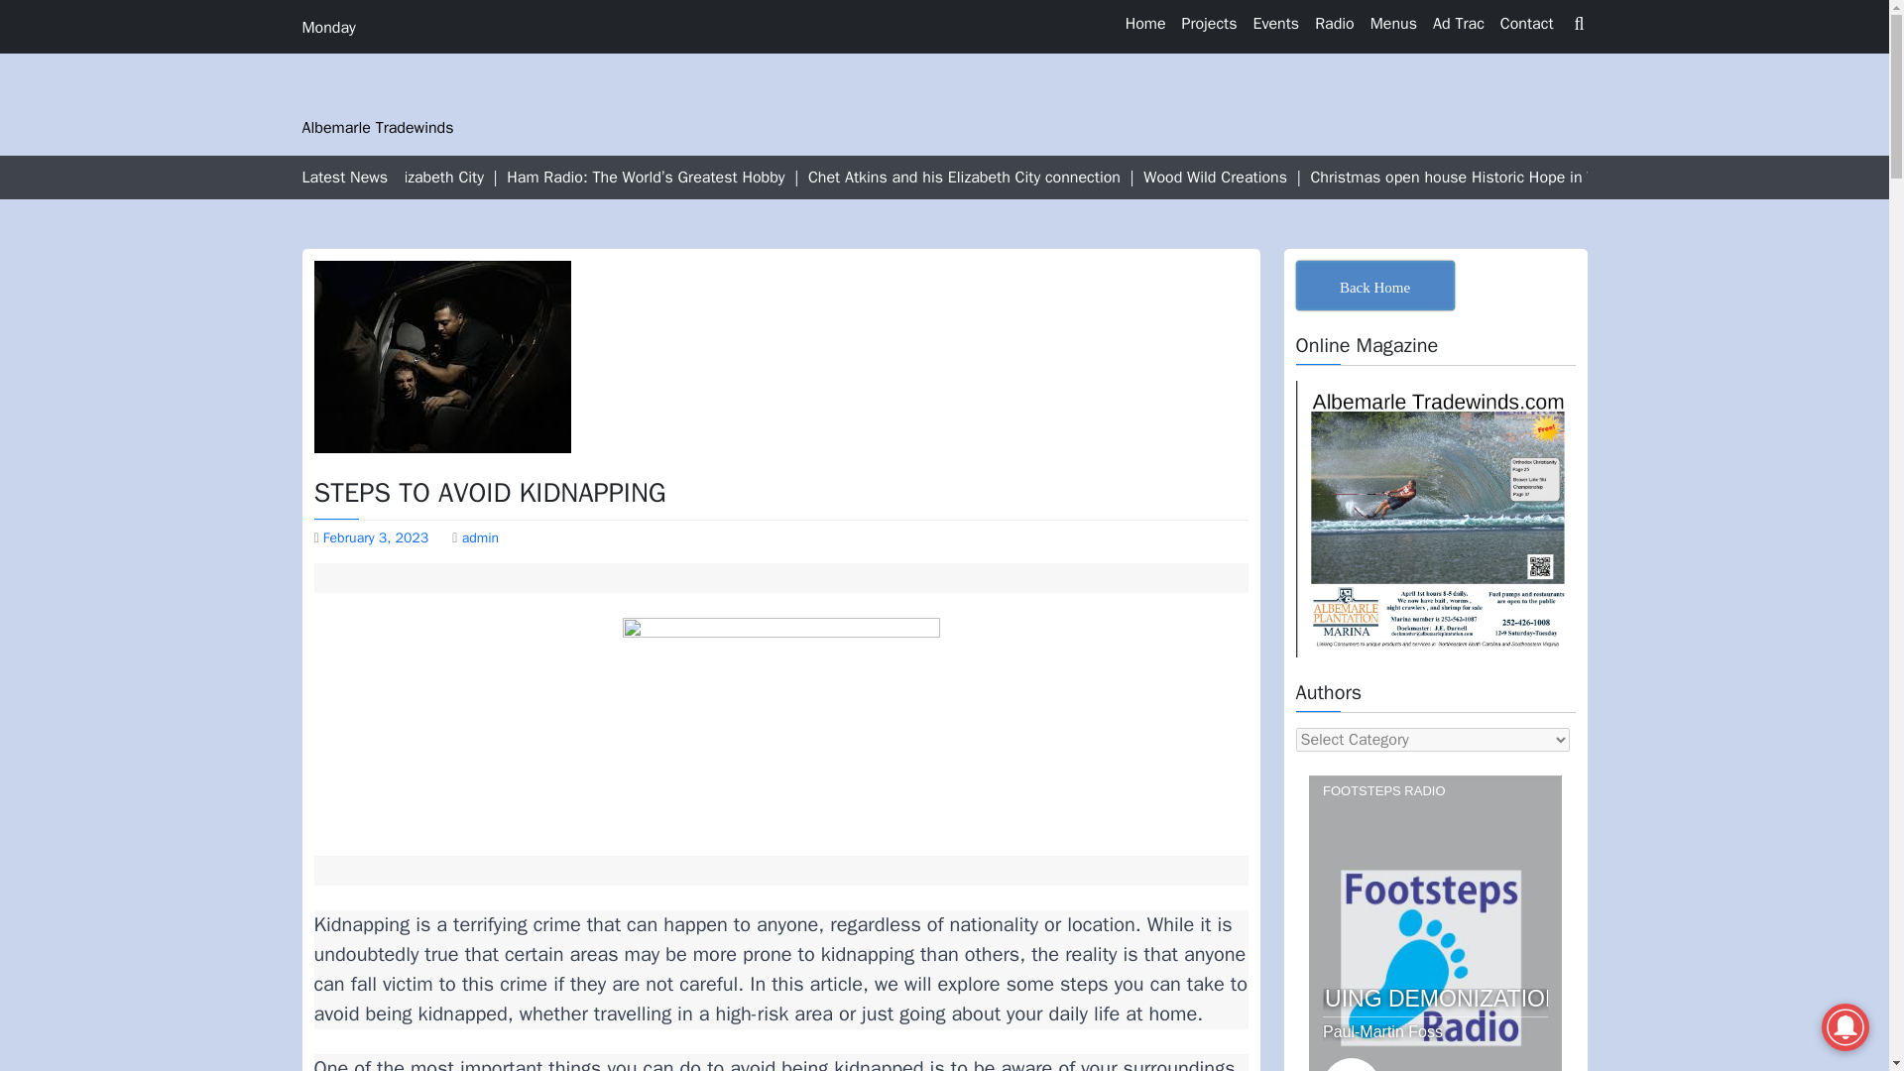  Describe the element at coordinates (1146, 24) in the screenshot. I see `Home` at that location.